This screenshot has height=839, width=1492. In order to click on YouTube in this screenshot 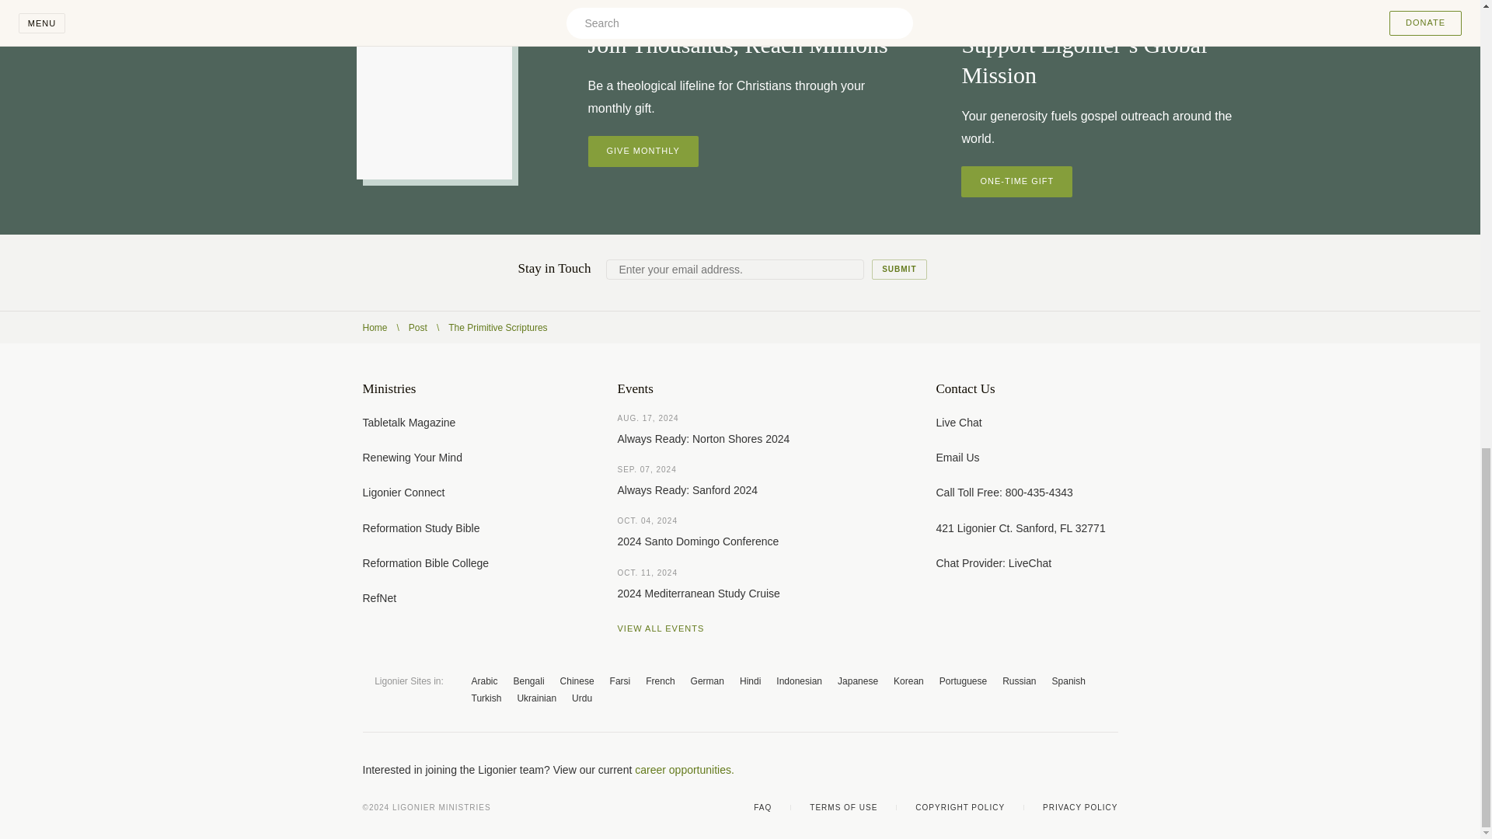, I will do `click(1049, 769)`.